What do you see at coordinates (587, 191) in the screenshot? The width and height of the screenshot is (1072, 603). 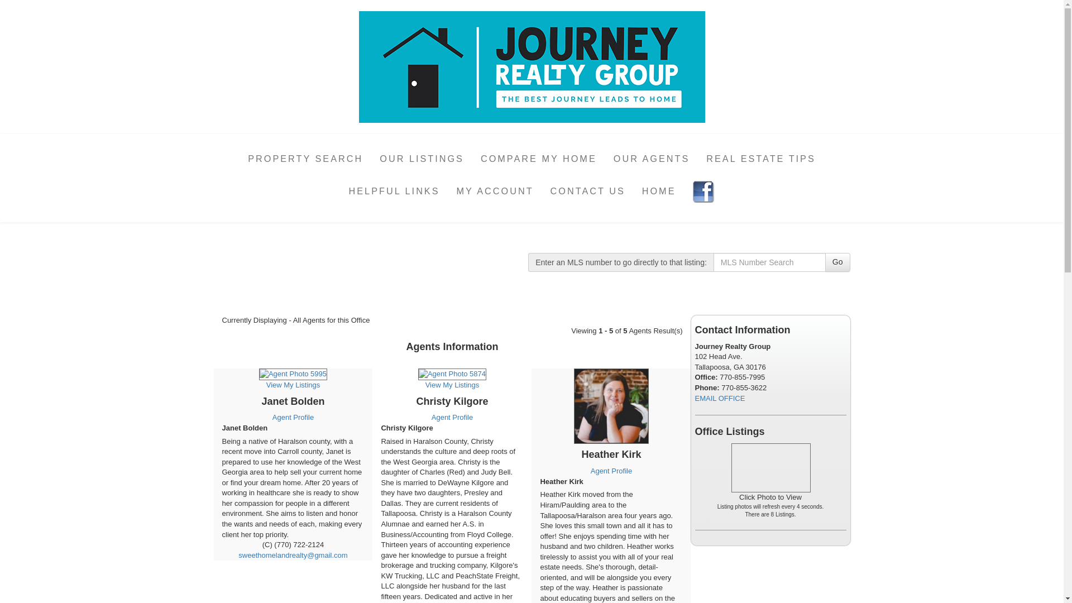 I see `CONTACT US` at bounding box center [587, 191].